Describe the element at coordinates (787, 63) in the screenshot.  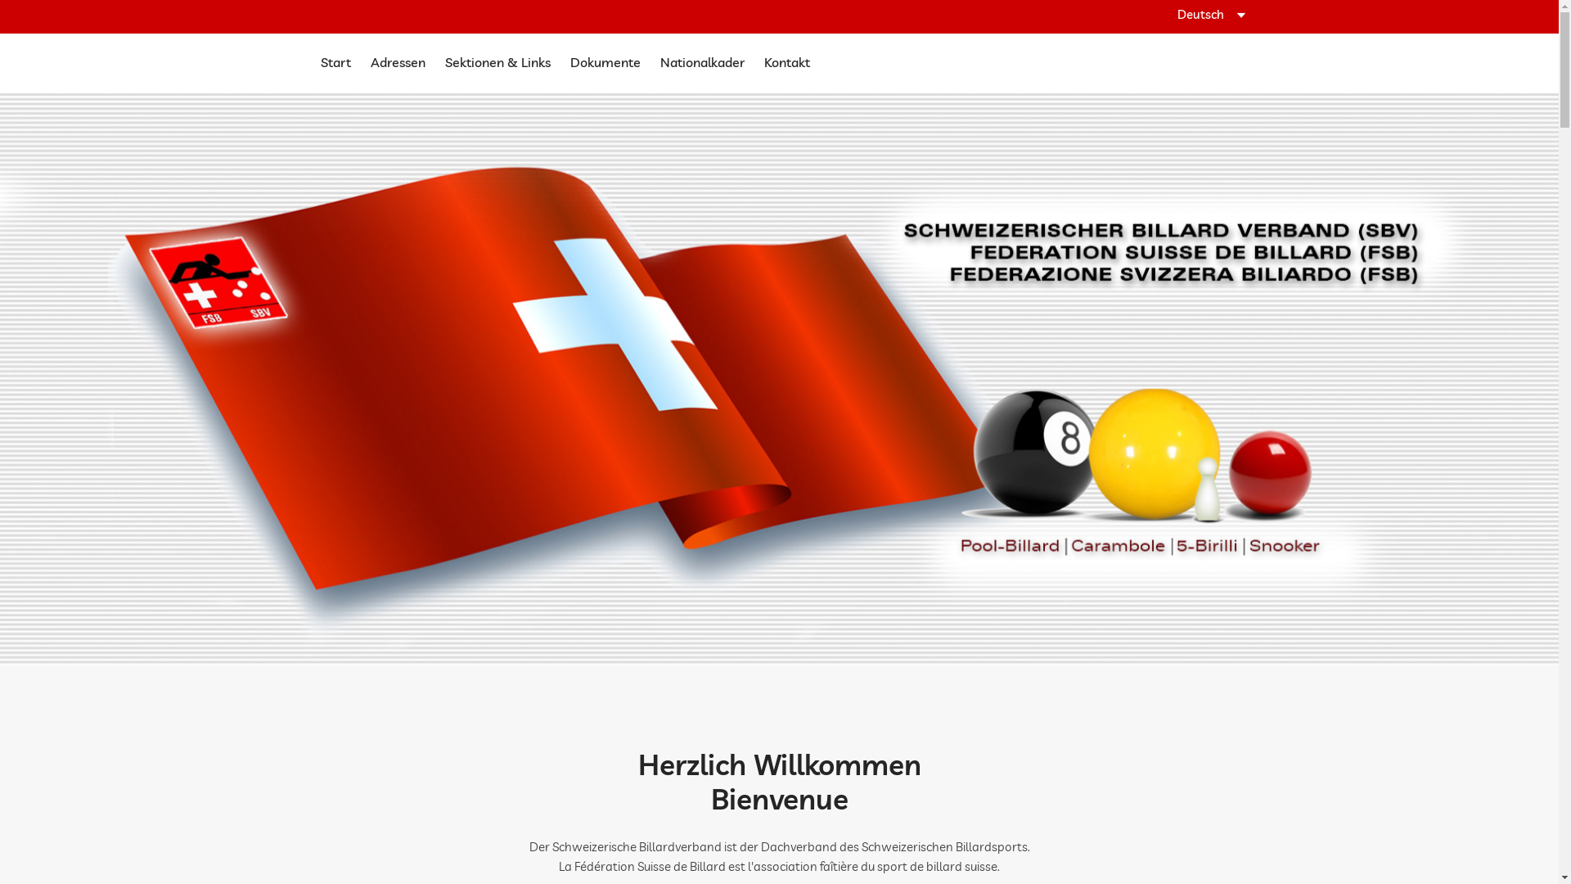
I see `Kontakt` at that location.